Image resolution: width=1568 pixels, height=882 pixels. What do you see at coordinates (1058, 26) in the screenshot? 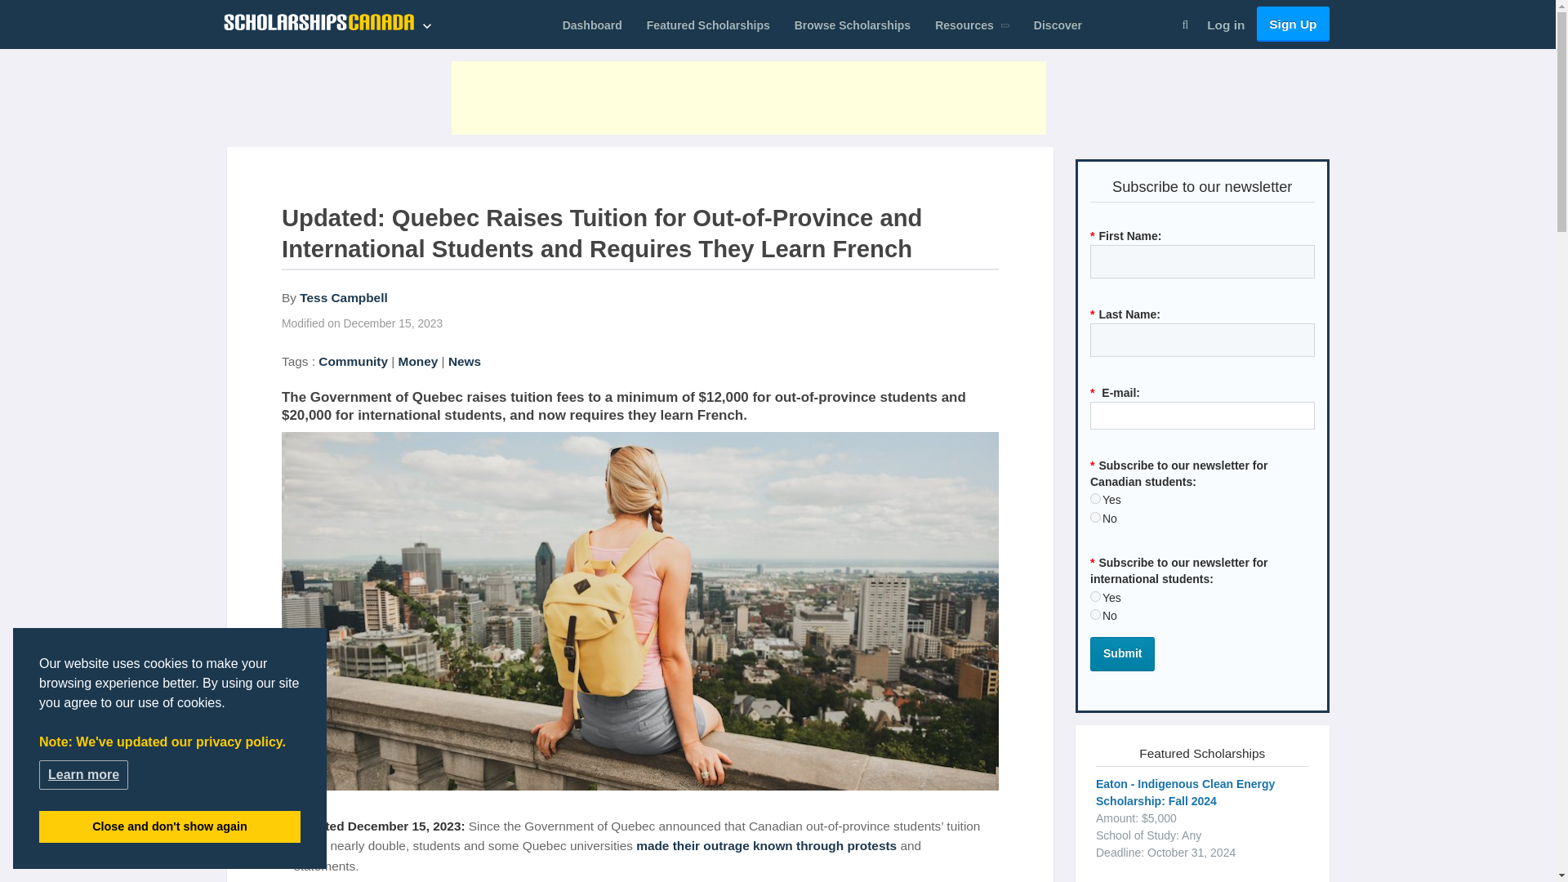
I see `Discover` at bounding box center [1058, 26].